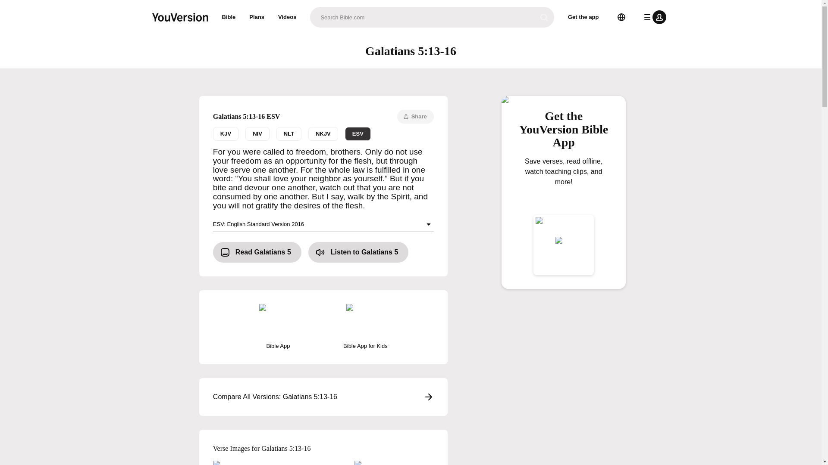 Image resolution: width=828 pixels, height=465 pixels. I want to click on NKJV, so click(323, 133).